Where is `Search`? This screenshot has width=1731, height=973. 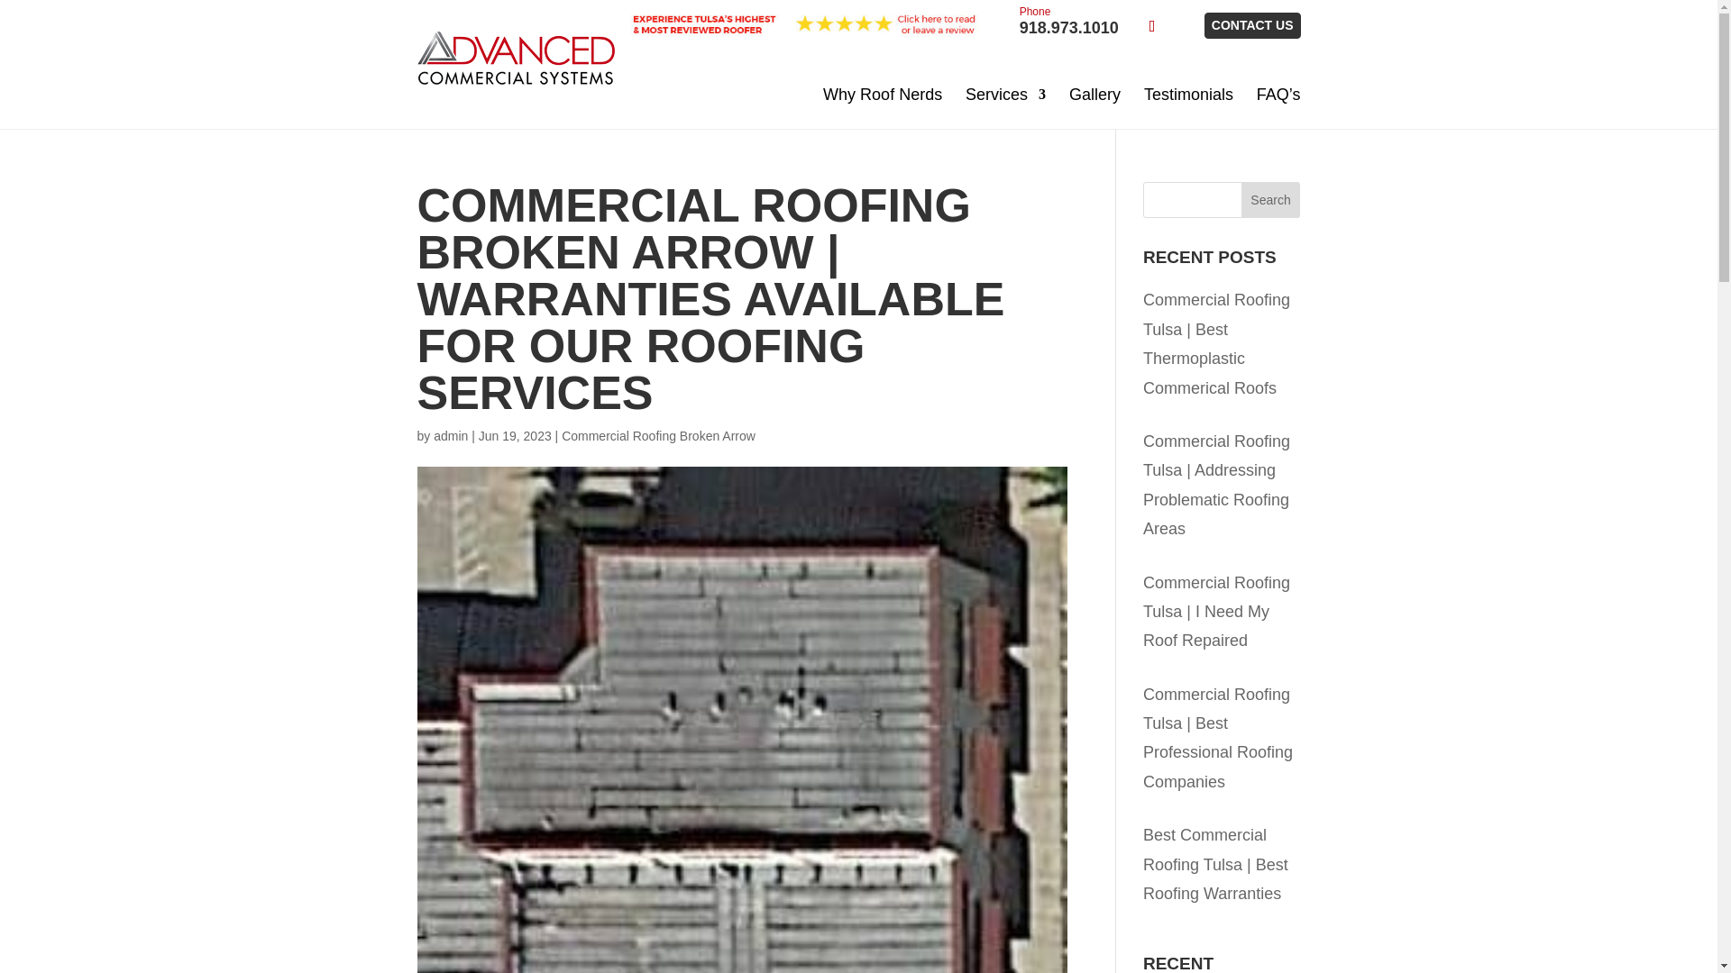
Search is located at coordinates (1271, 199).